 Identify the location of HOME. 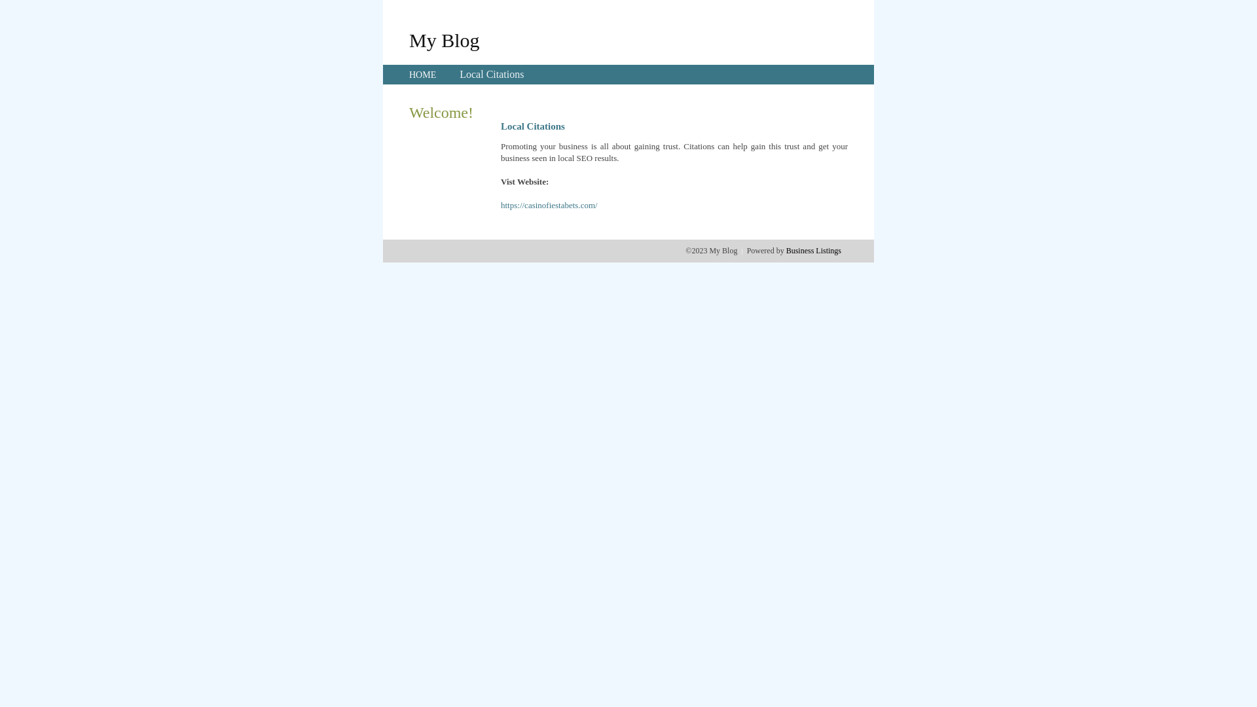
(423, 75).